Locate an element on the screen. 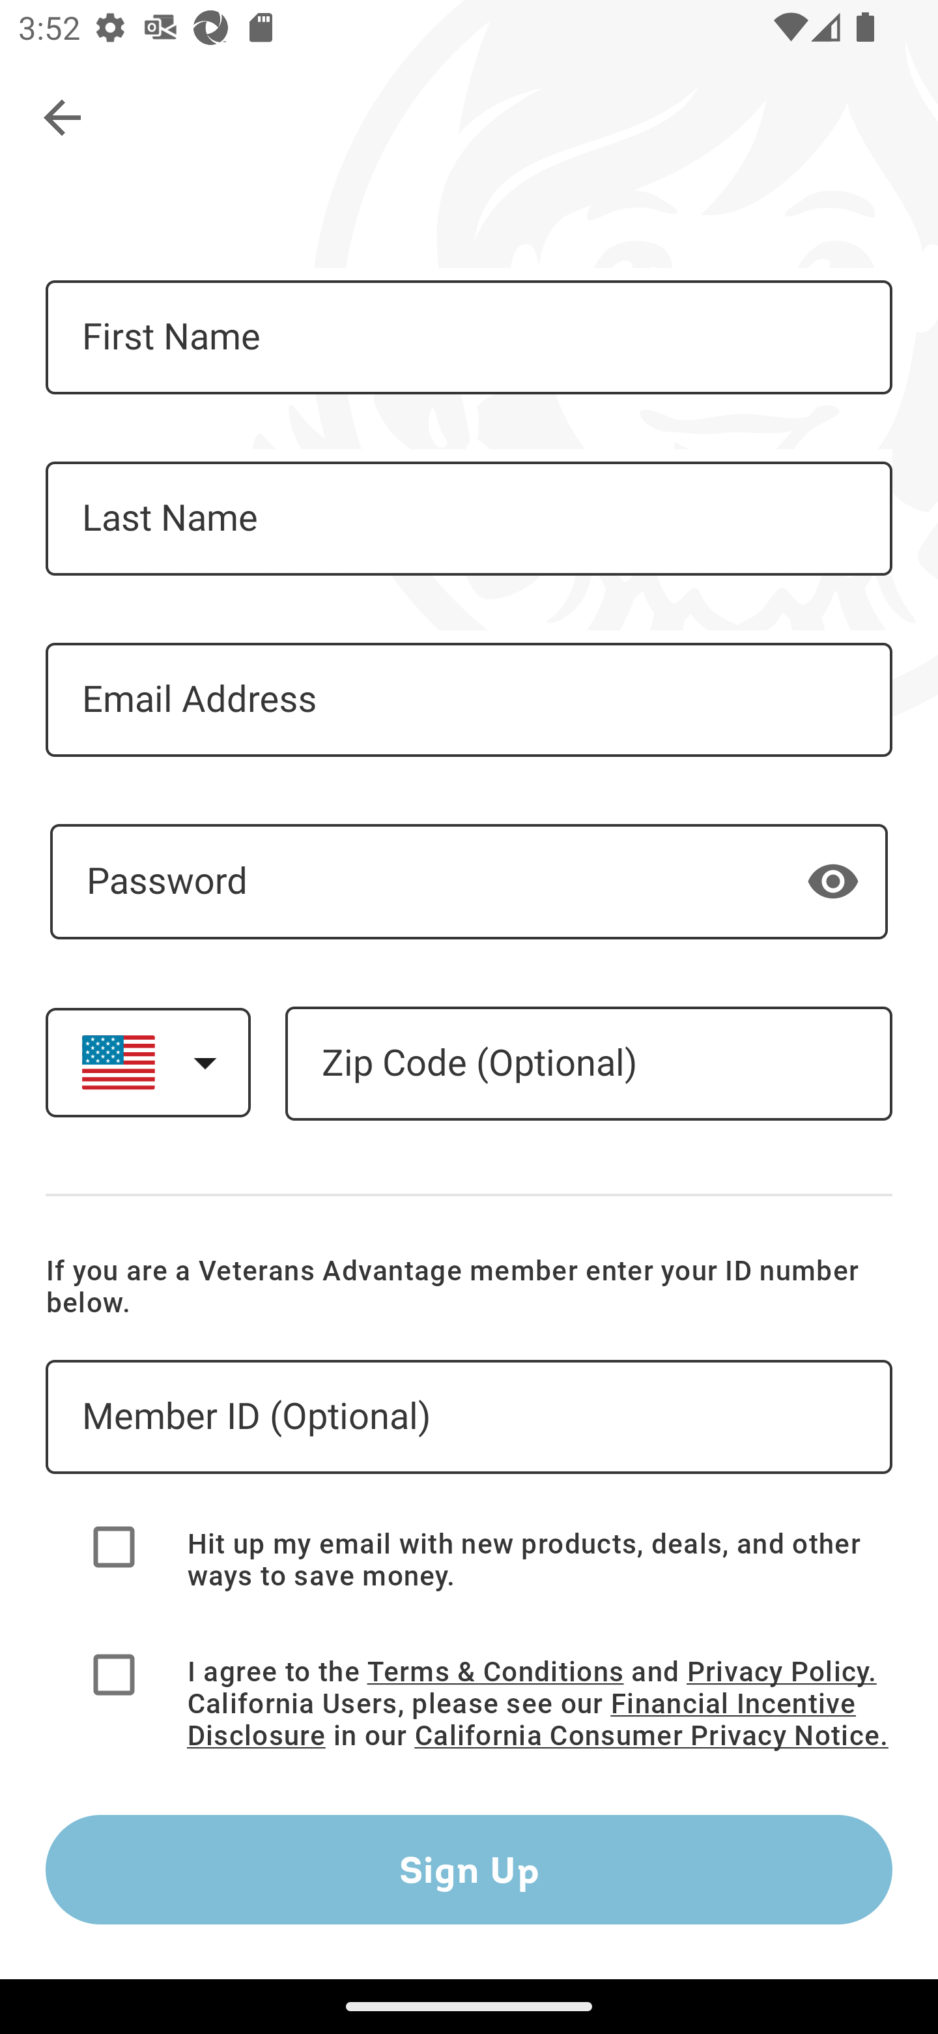 This screenshot has width=938, height=2034. Navigate up is located at coordinates (64, 119).